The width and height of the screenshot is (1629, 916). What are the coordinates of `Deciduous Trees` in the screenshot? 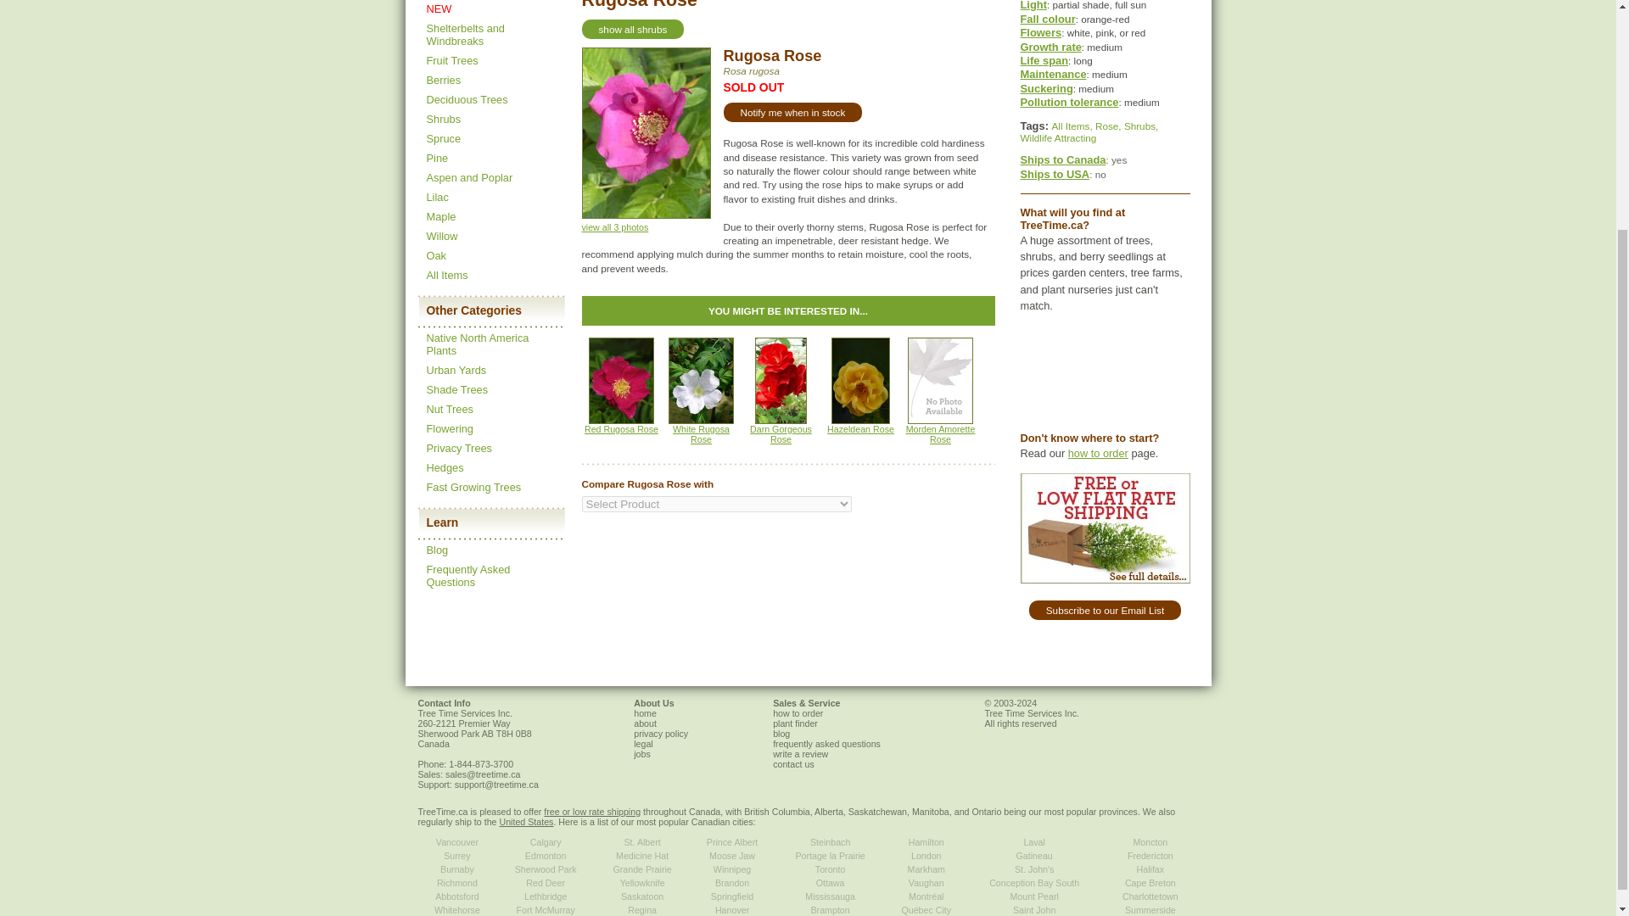 It's located at (466, 100).